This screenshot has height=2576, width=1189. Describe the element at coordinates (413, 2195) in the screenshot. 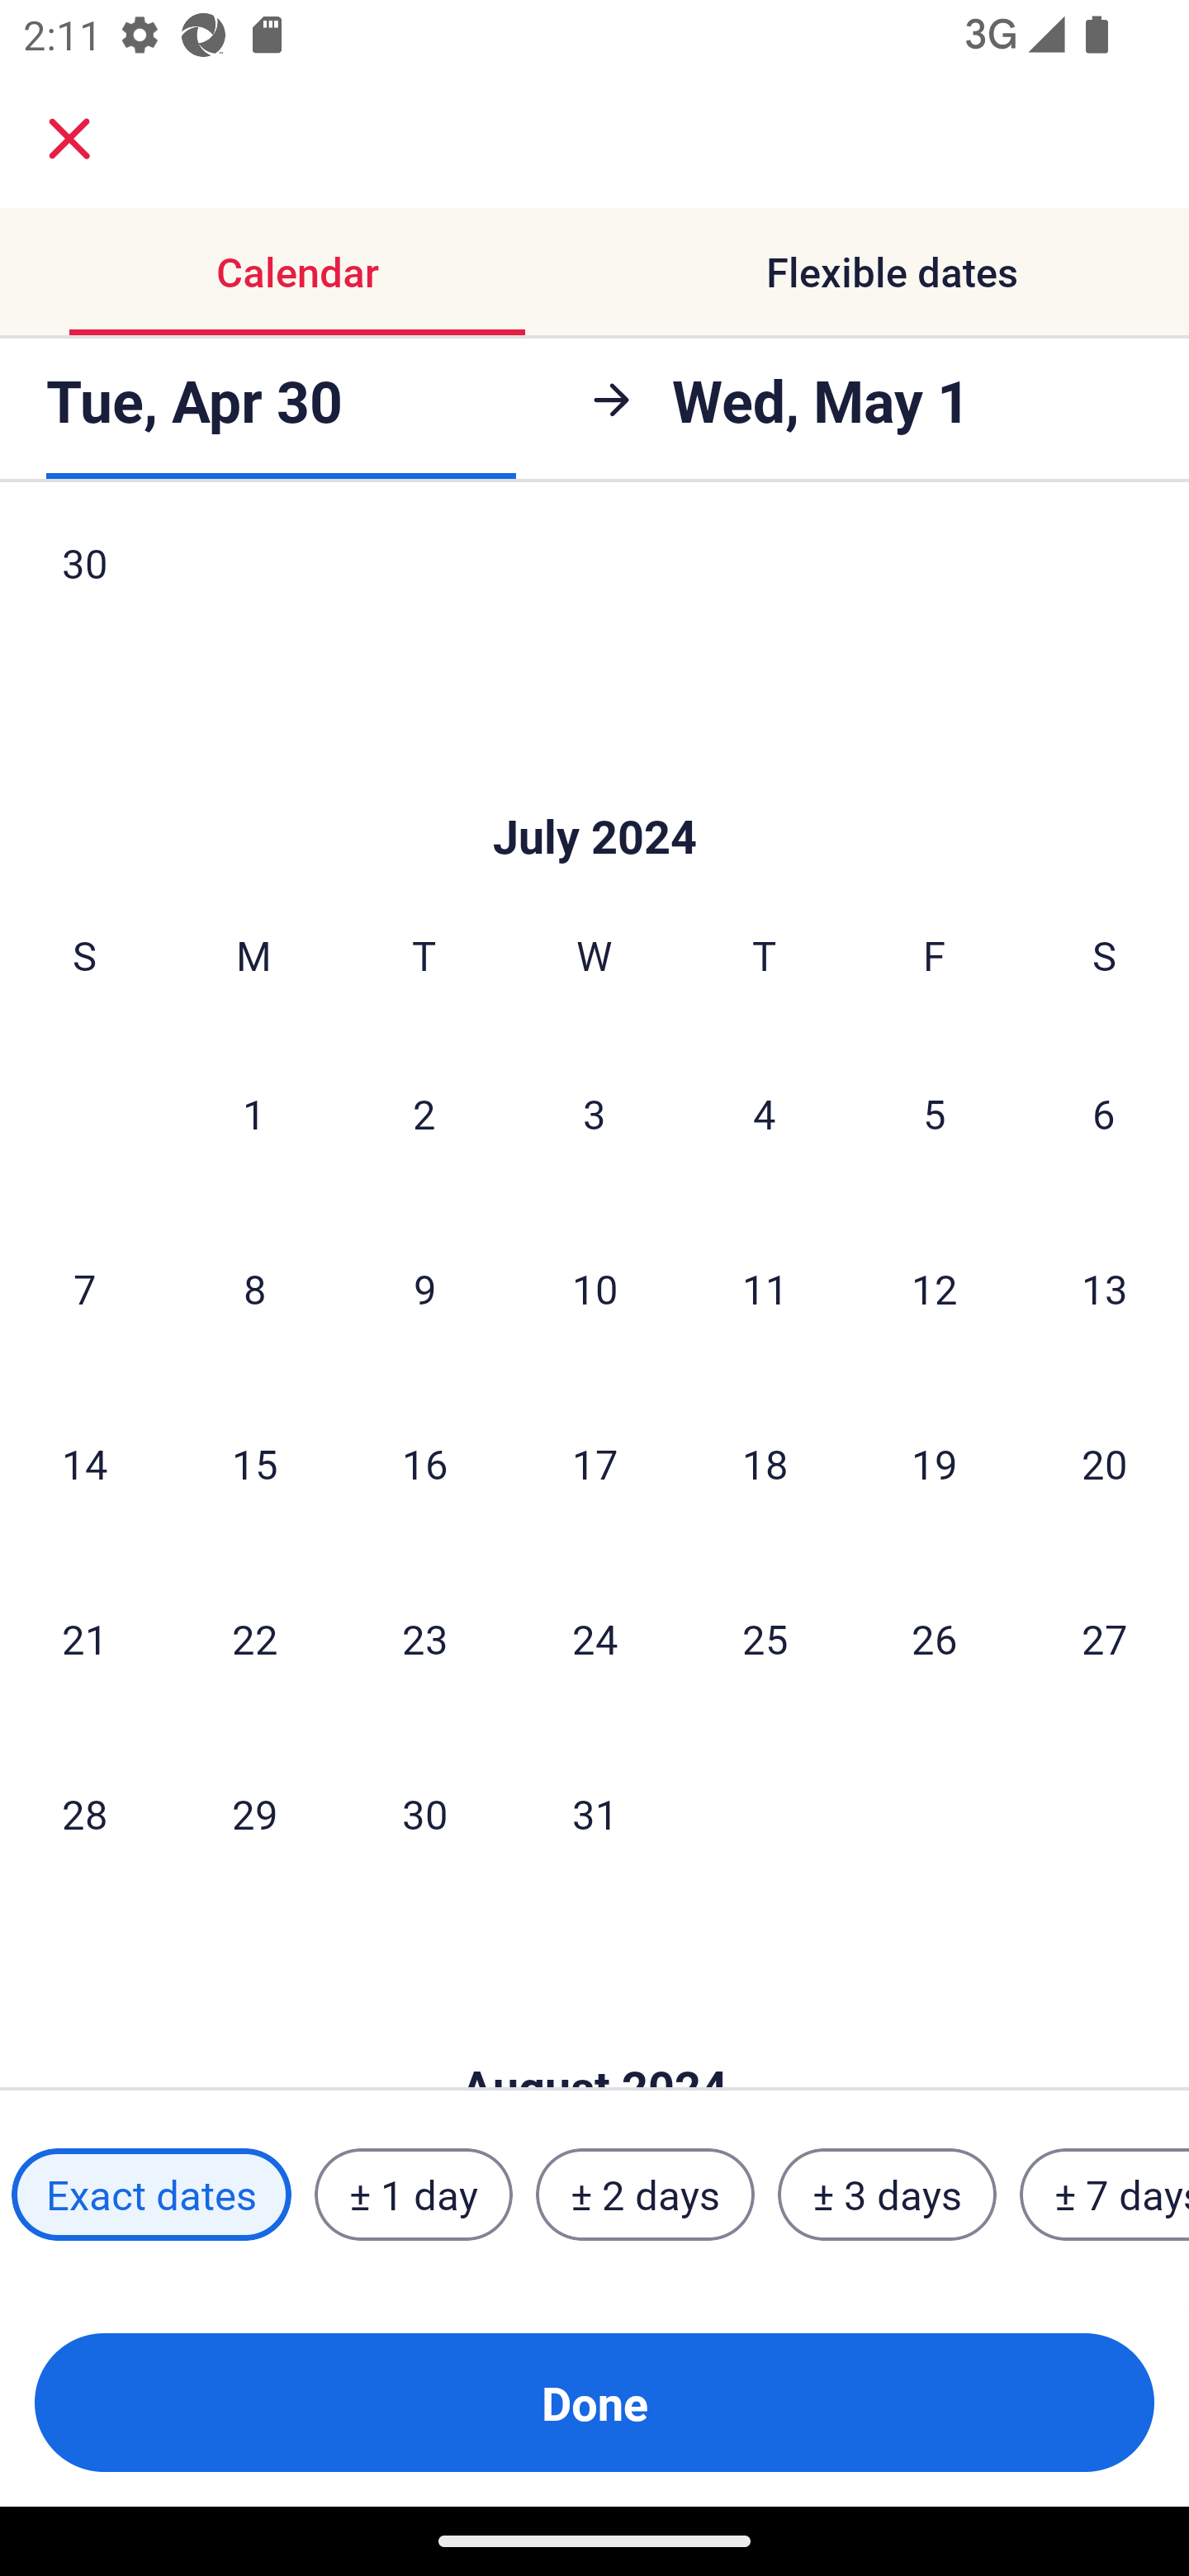

I see `± 1 day` at that location.